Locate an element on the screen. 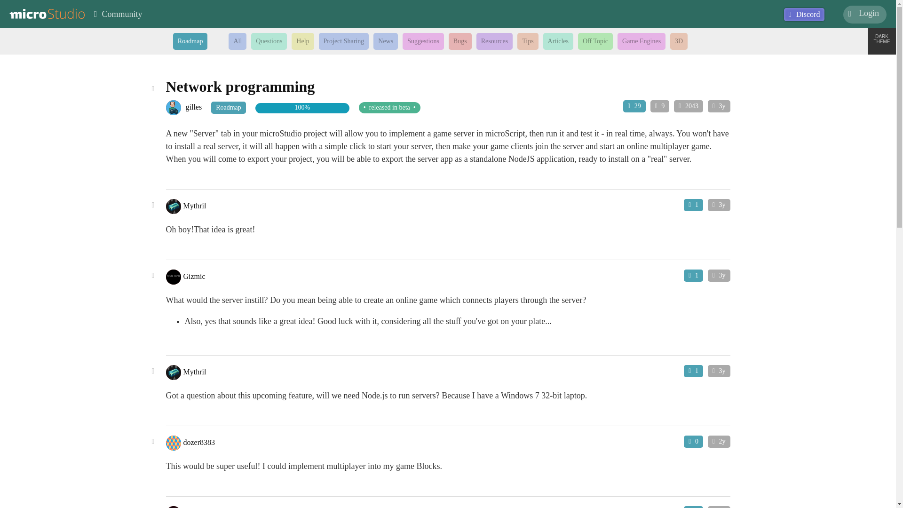 The width and height of the screenshot is (903, 508). Questions is located at coordinates (269, 41).